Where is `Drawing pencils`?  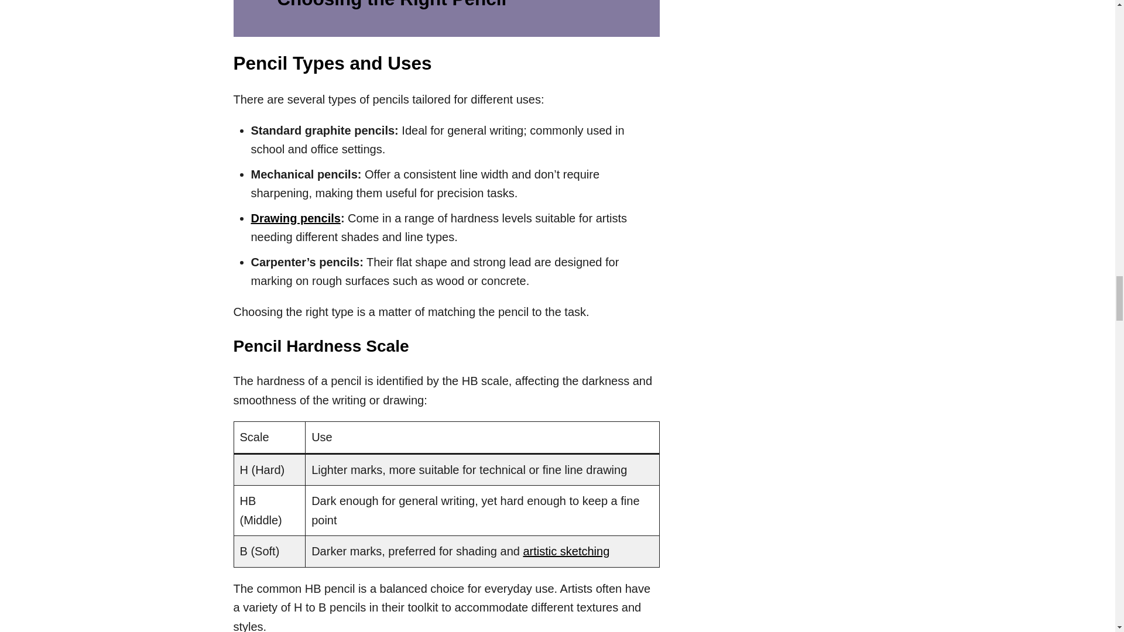 Drawing pencils is located at coordinates (295, 218).